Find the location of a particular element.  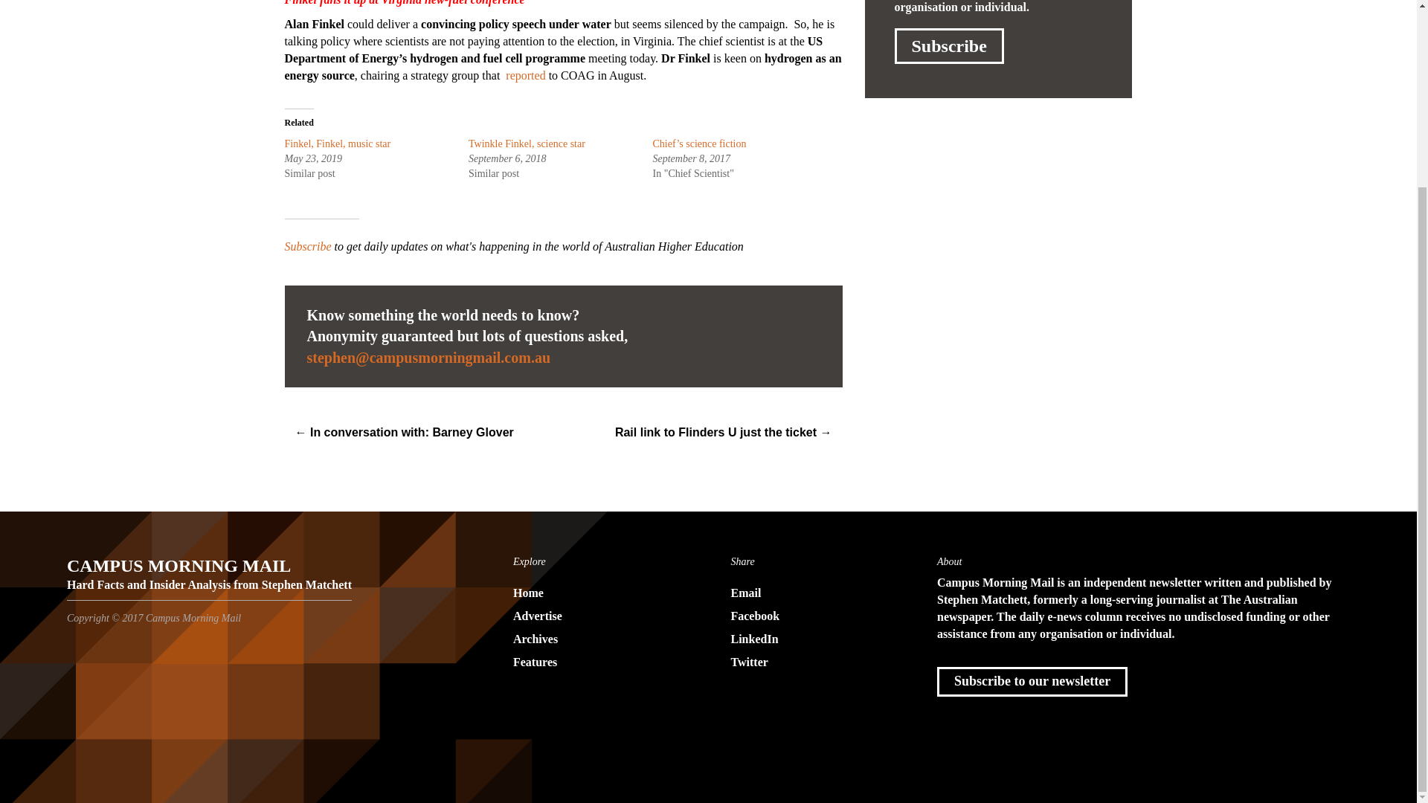

Facebook is located at coordinates (817, 616).